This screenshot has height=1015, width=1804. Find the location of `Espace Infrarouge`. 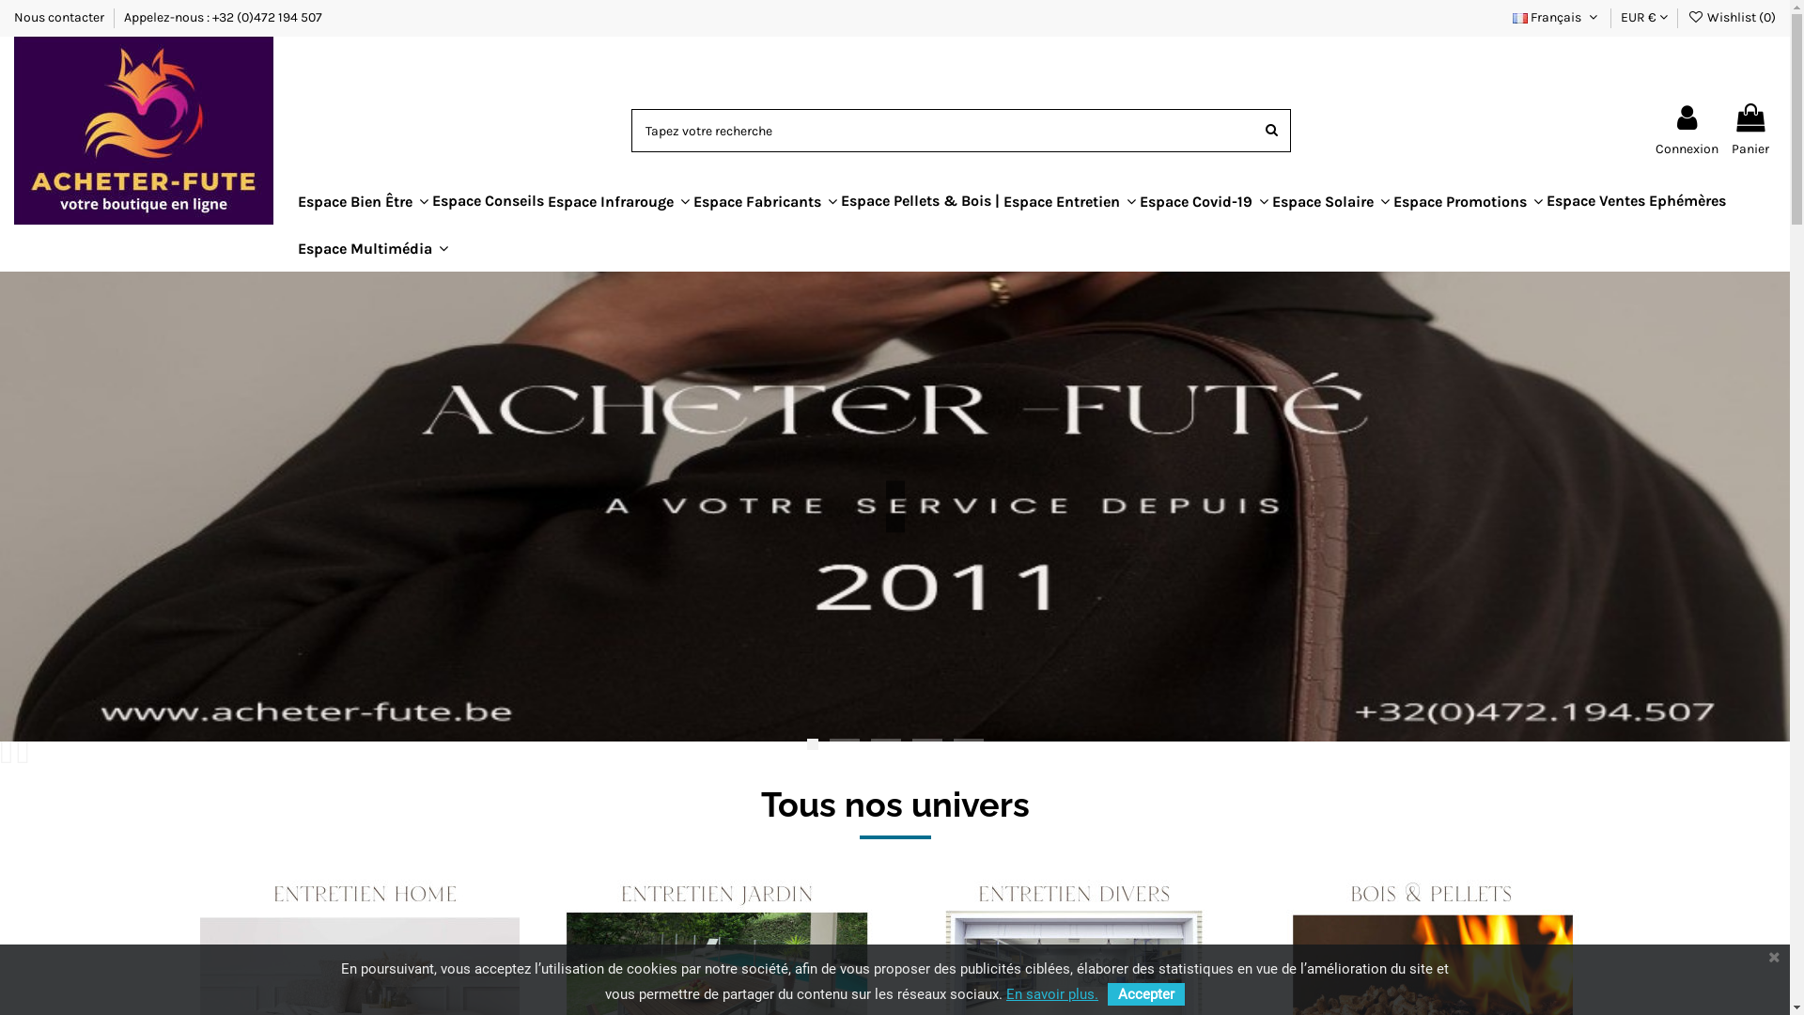

Espace Infrarouge is located at coordinates (618, 201).